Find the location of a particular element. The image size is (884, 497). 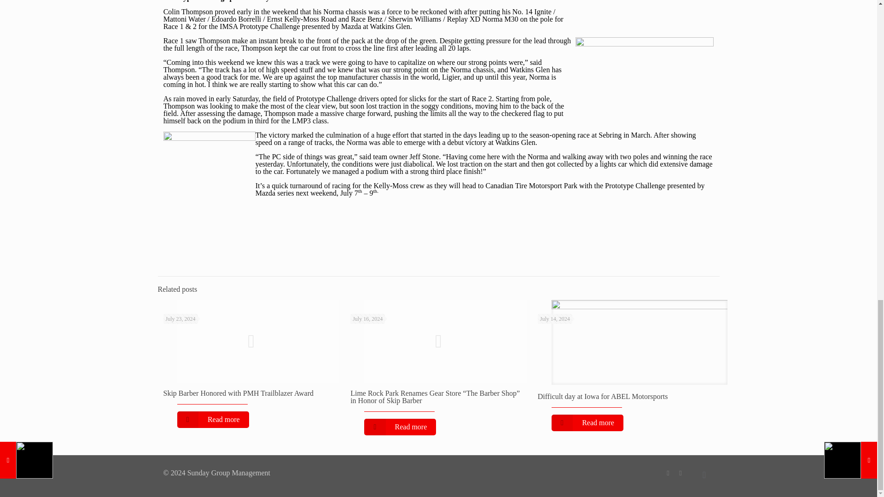

Twitter is located at coordinates (680, 473).